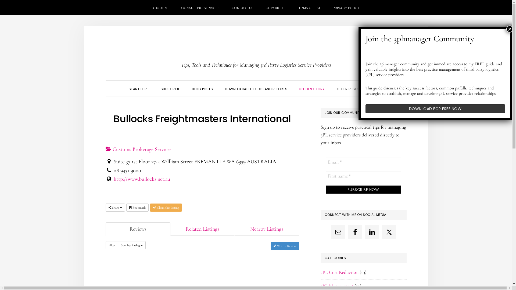  What do you see at coordinates (382, 89) in the screenshot?
I see `SHOW SEARCH` at bounding box center [382, 89].